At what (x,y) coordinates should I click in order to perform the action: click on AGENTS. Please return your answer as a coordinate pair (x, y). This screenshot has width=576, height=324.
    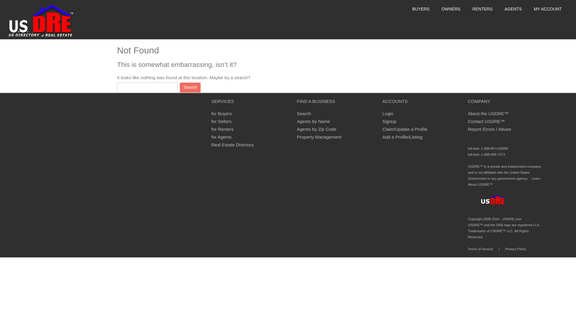
    Looking at the image, I should click on (513, 9).